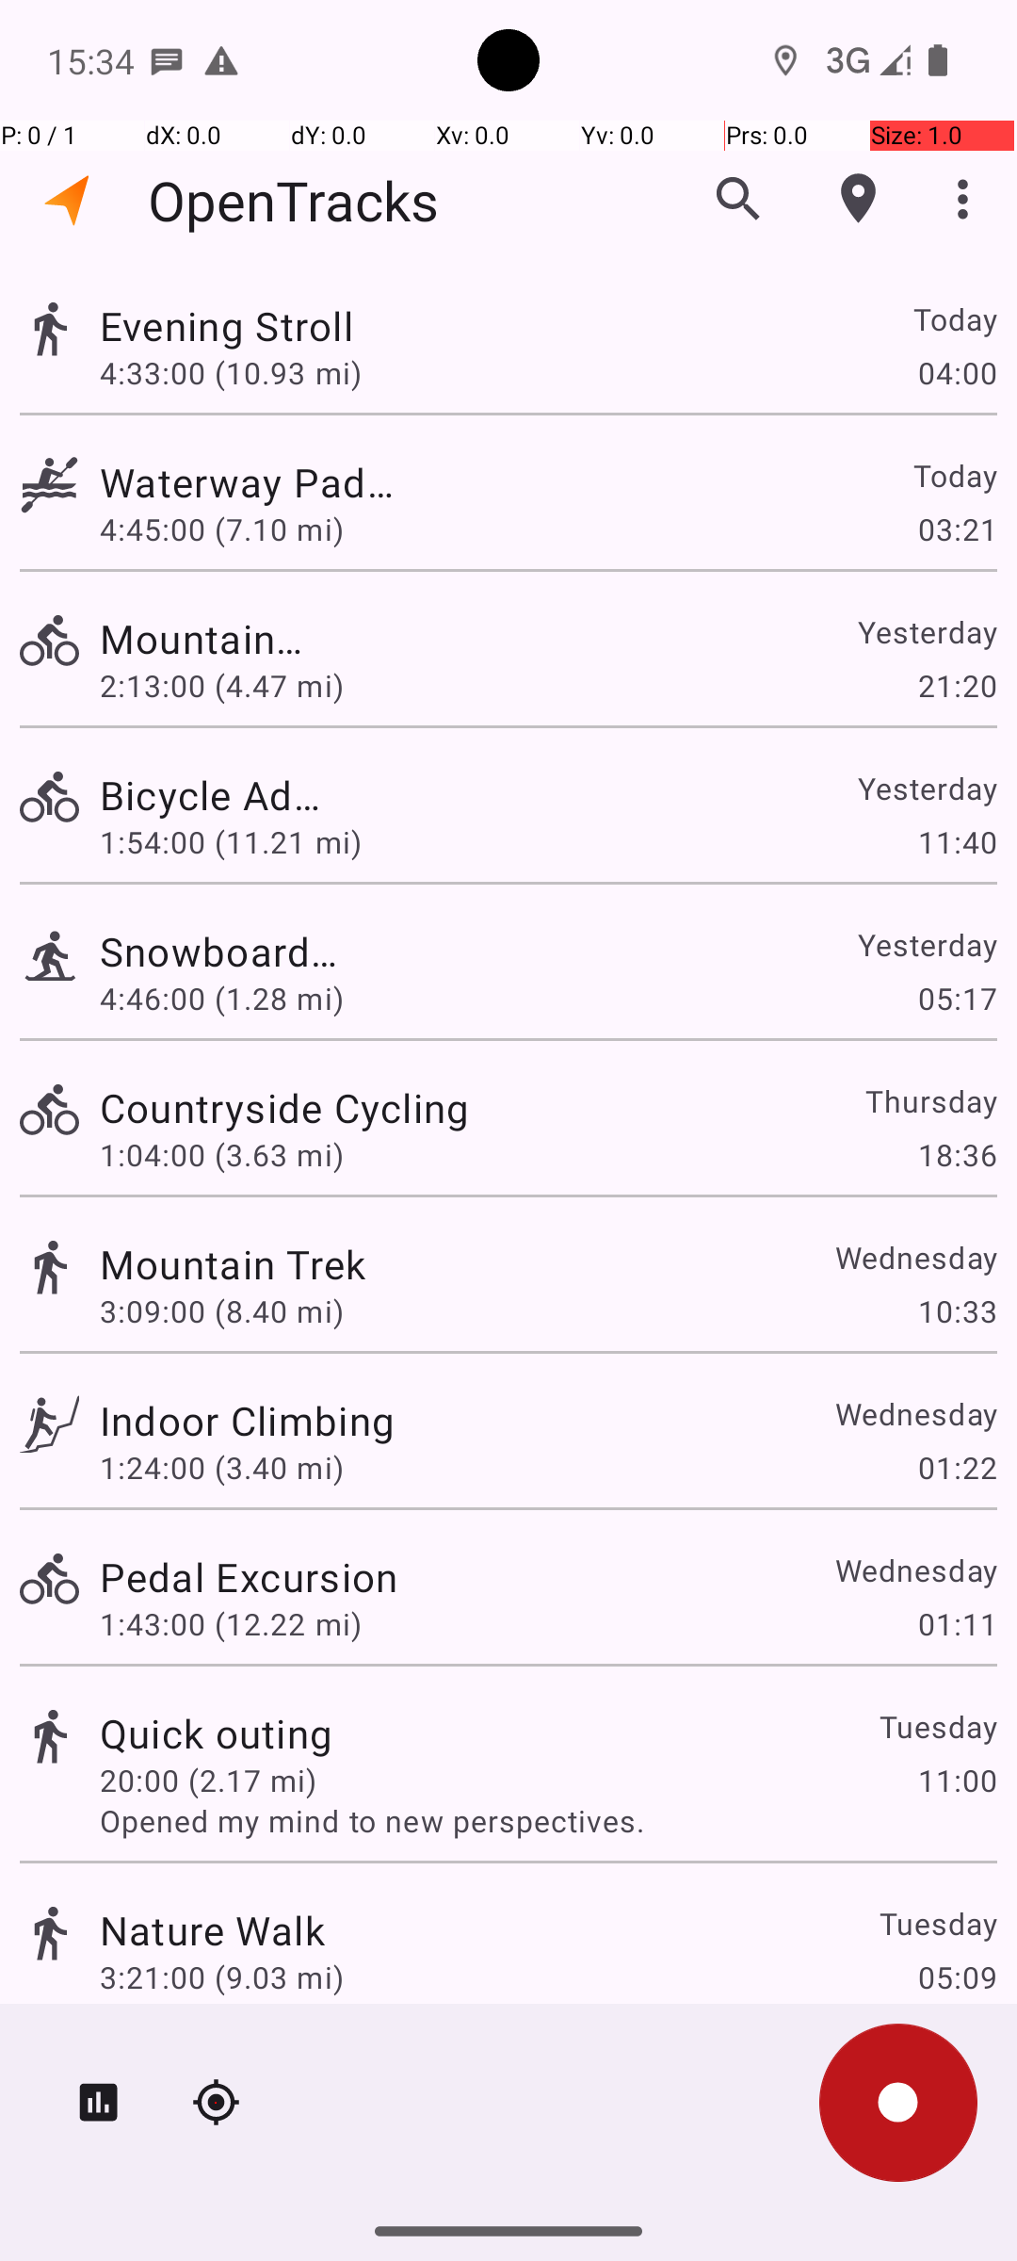 Image resolution: width=1017 pixels, height=2261 pixels. I want to click on 21:20, so click(957, 686).